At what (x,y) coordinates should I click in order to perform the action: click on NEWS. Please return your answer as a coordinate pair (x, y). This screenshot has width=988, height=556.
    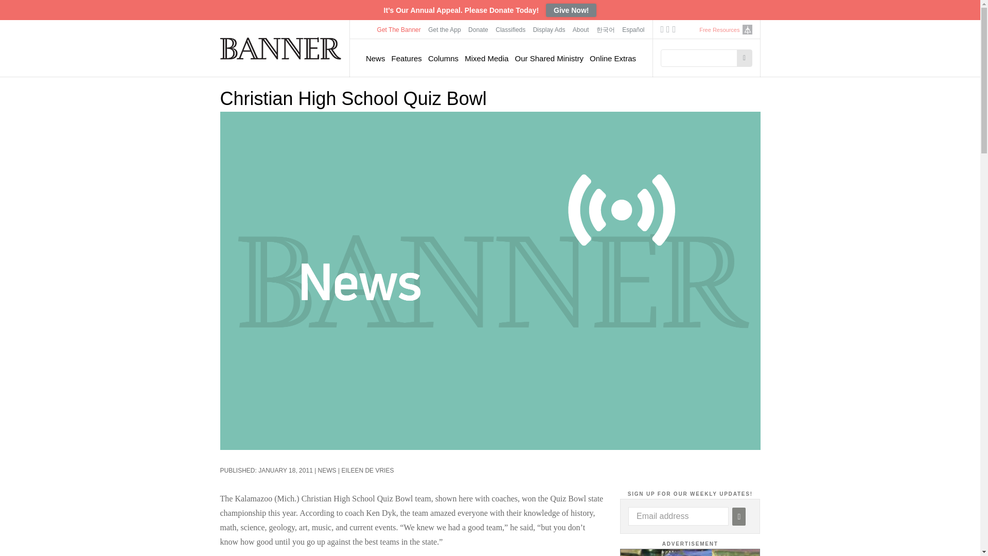
    Looking at the image, I should click on (327, 471).